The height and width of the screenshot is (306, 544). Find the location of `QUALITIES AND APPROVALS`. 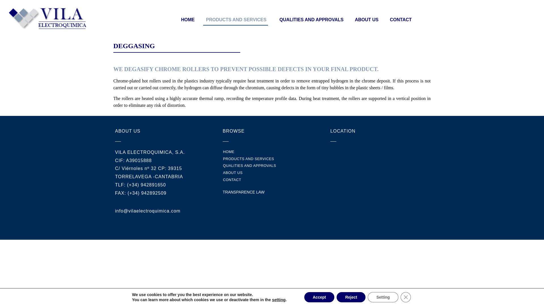

QUALITIES AND APPROVALS is located at coordinates (310, 20).